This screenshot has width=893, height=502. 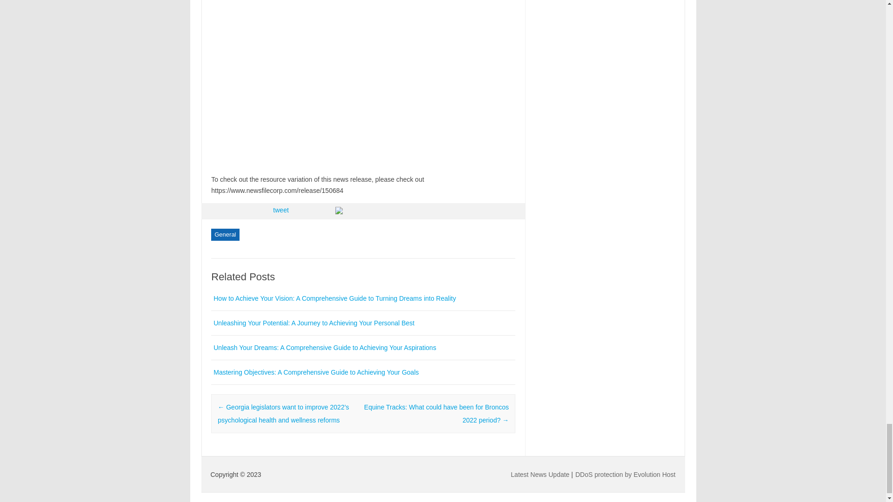 I want to click on tweet, so click(x=281, y=210).